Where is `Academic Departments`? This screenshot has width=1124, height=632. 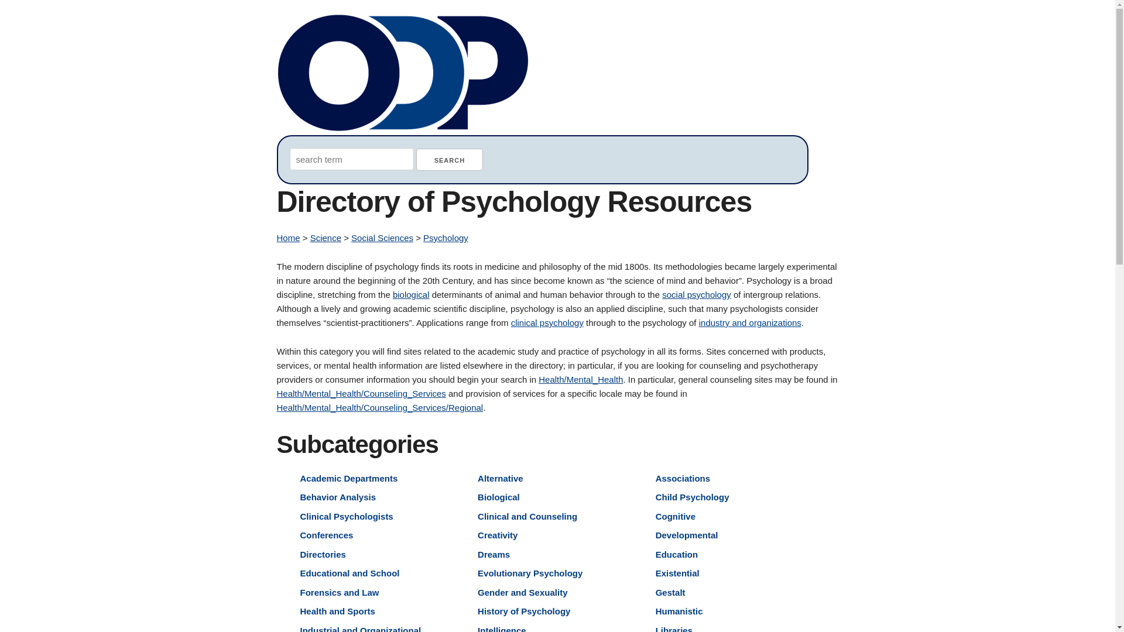 Academic Departments is located at coordinates (349, 478).